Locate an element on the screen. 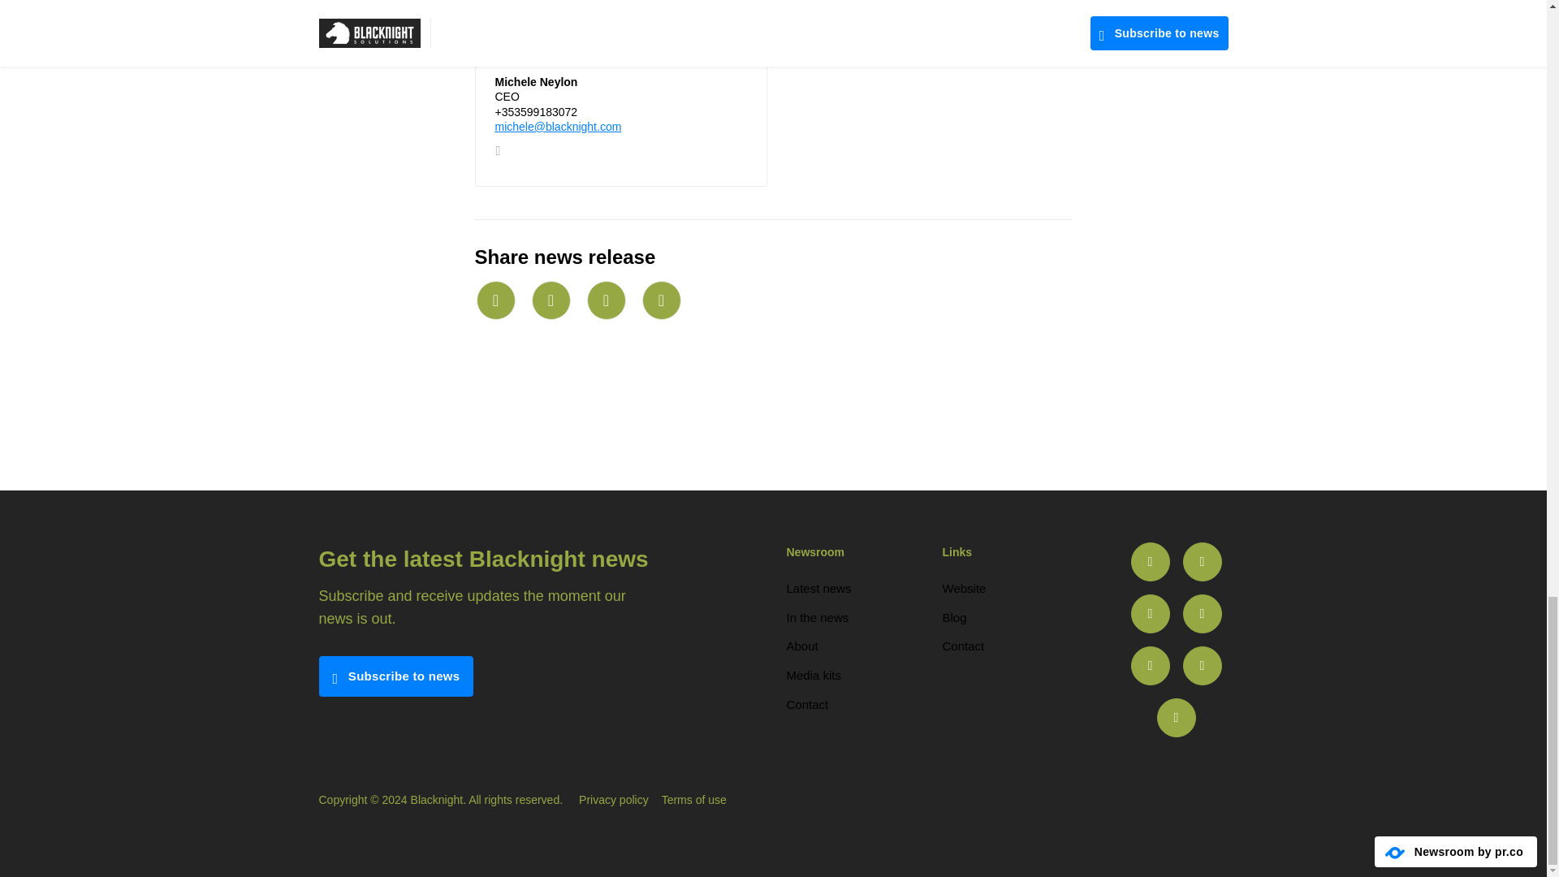 The width and height of the screenshot is (1559, 877). Share this page on Twitter is located at coordinates (551, 300).